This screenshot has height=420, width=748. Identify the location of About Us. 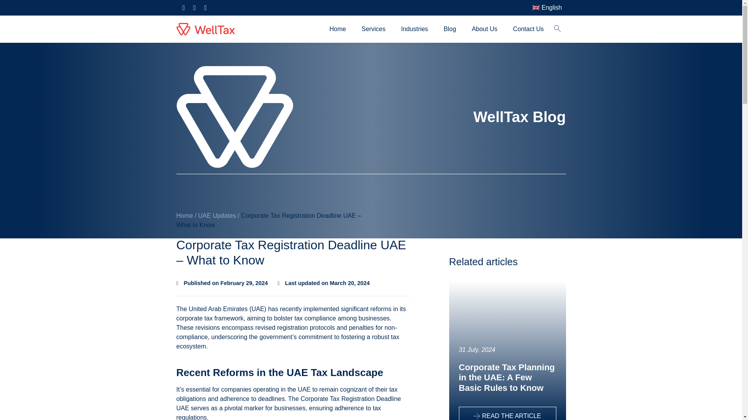
(485, 29).